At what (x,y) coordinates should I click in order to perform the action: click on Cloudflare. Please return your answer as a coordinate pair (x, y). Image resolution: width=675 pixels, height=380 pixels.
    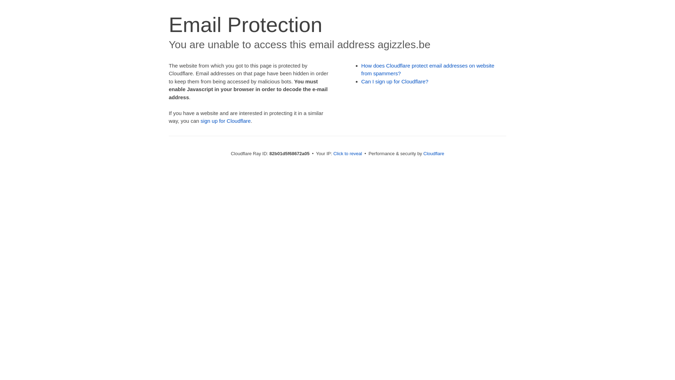
    Looking at the image, I should click on (434, 153).